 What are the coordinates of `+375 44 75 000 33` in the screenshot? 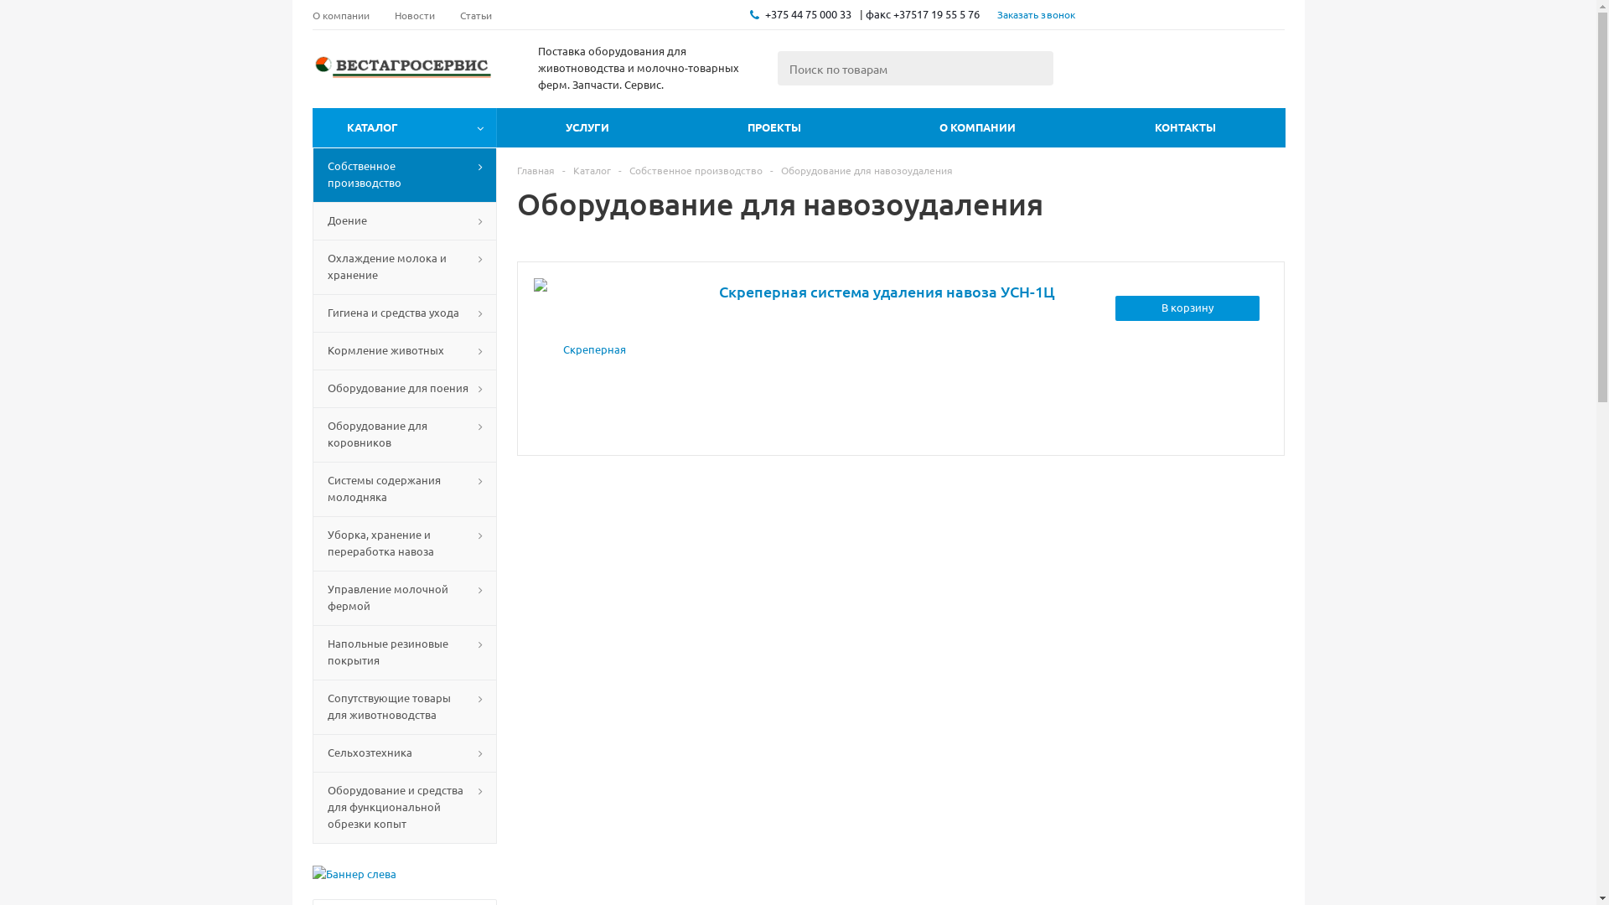 It's located at (808, 14).